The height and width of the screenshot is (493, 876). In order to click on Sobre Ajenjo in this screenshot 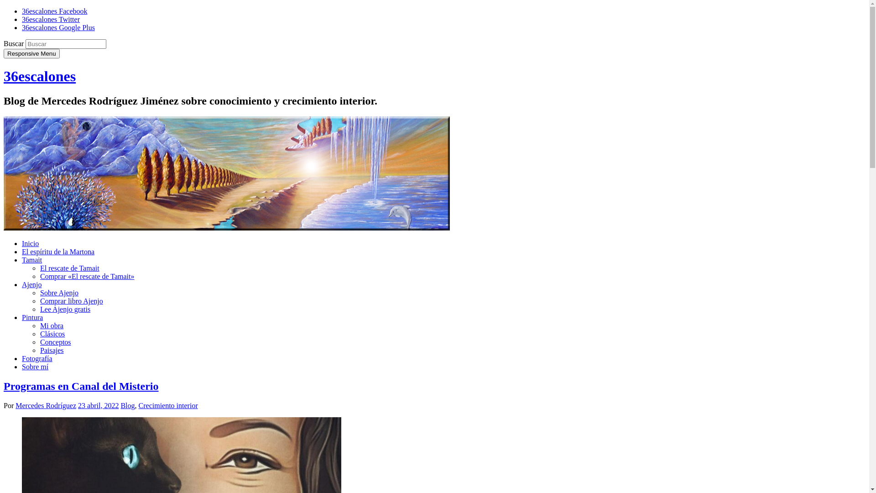, I will do `click(59, 293)`.